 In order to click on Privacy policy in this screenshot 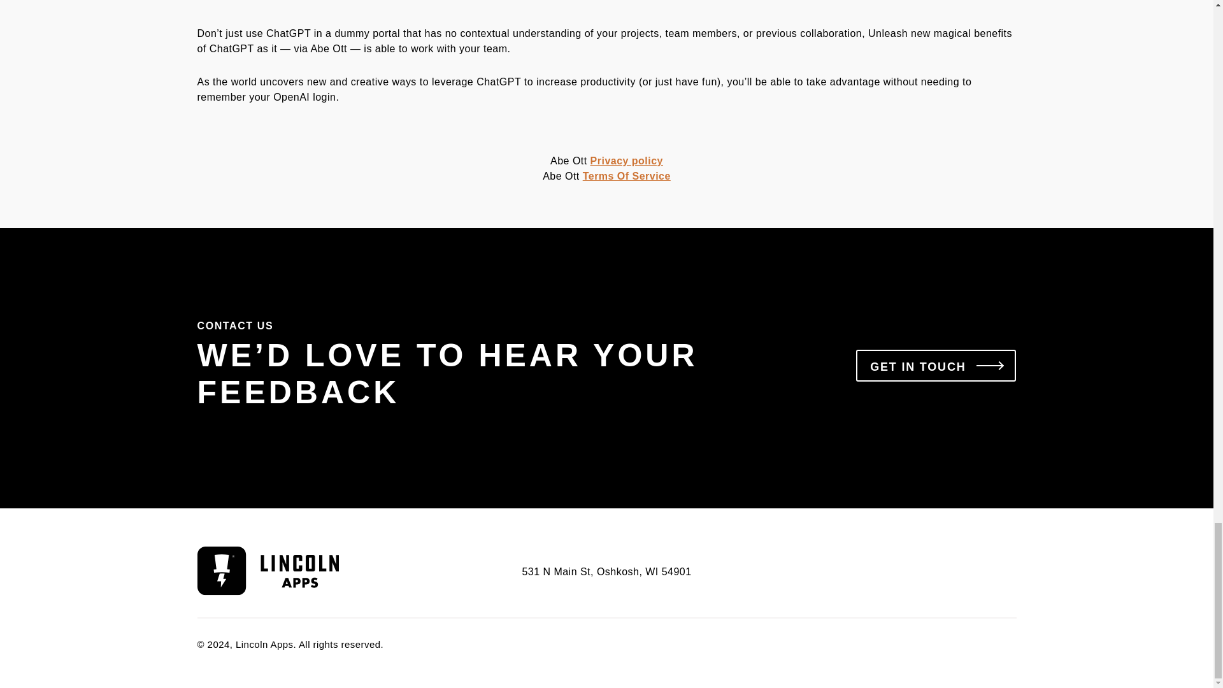, I will do `click(627, 161)`.